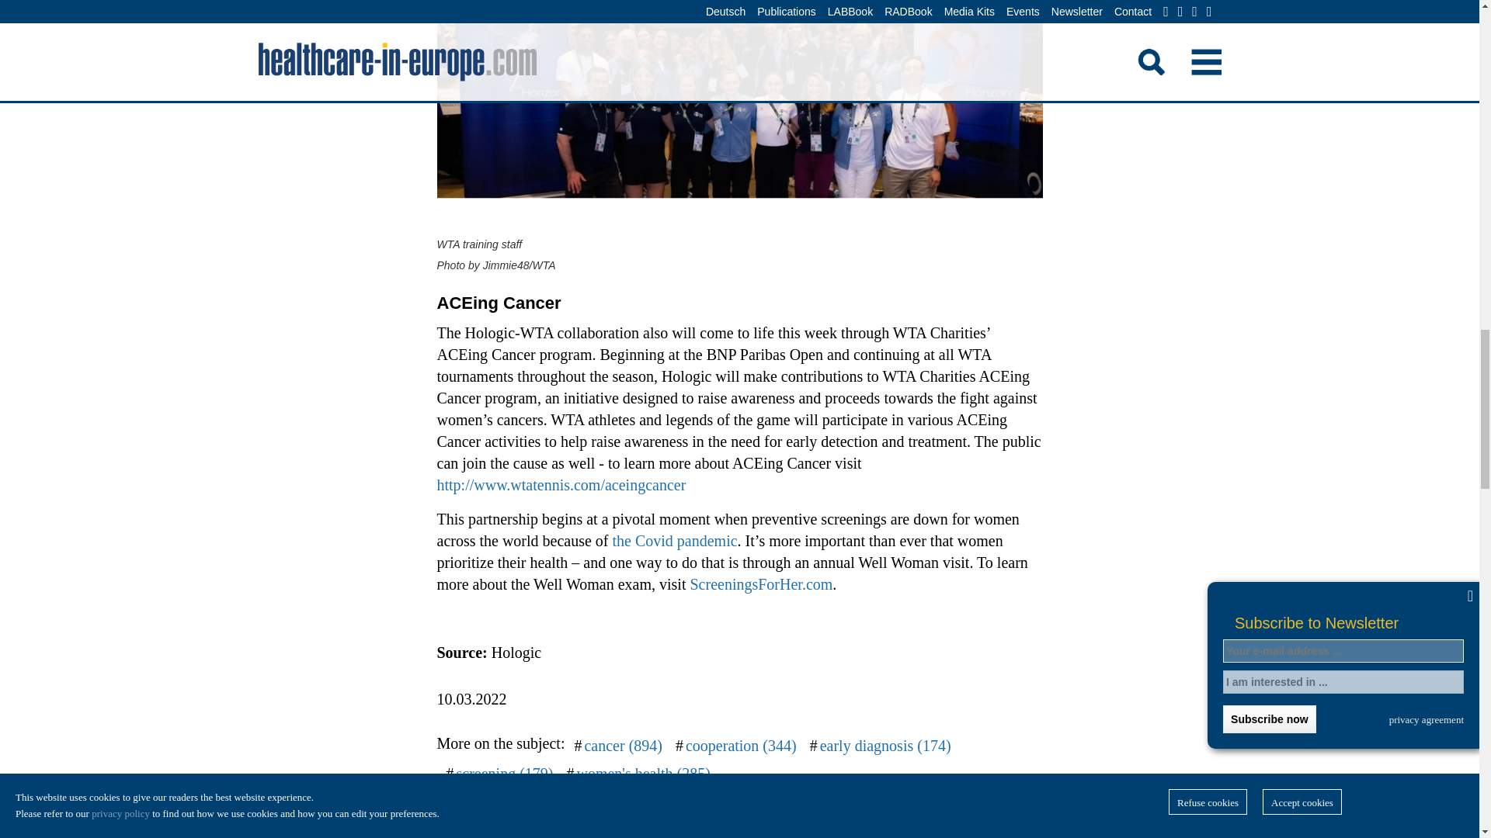 The height and width of the screenshot is (838, 1491). Describe the element at coordinates (760, 583) in the screenshot. I see `ScreeningsForHer.com` at that location.